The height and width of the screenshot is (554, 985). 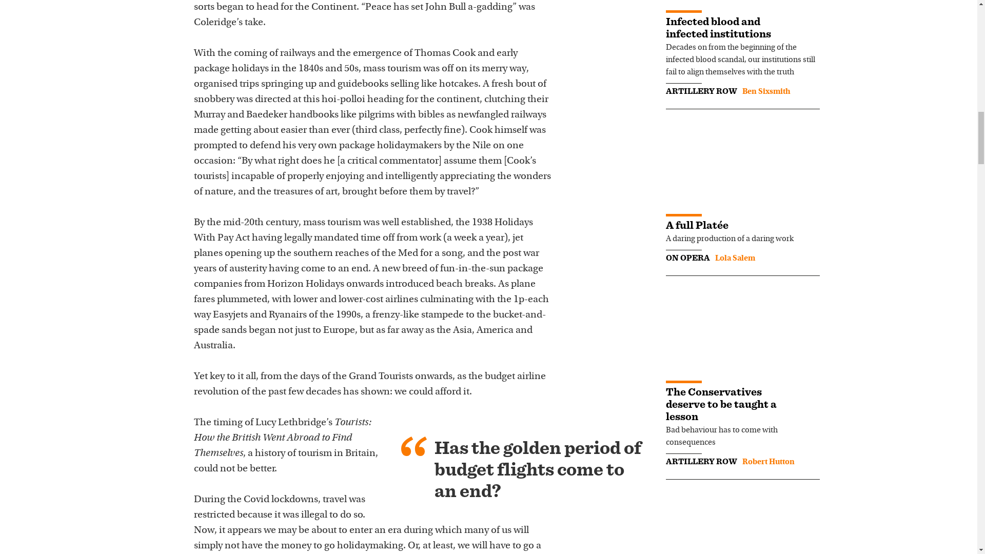 What do you see at coordinates (735, 258) in the screenshot?
I see `Posts by Lola Salem` at bounding box center [735, 258].